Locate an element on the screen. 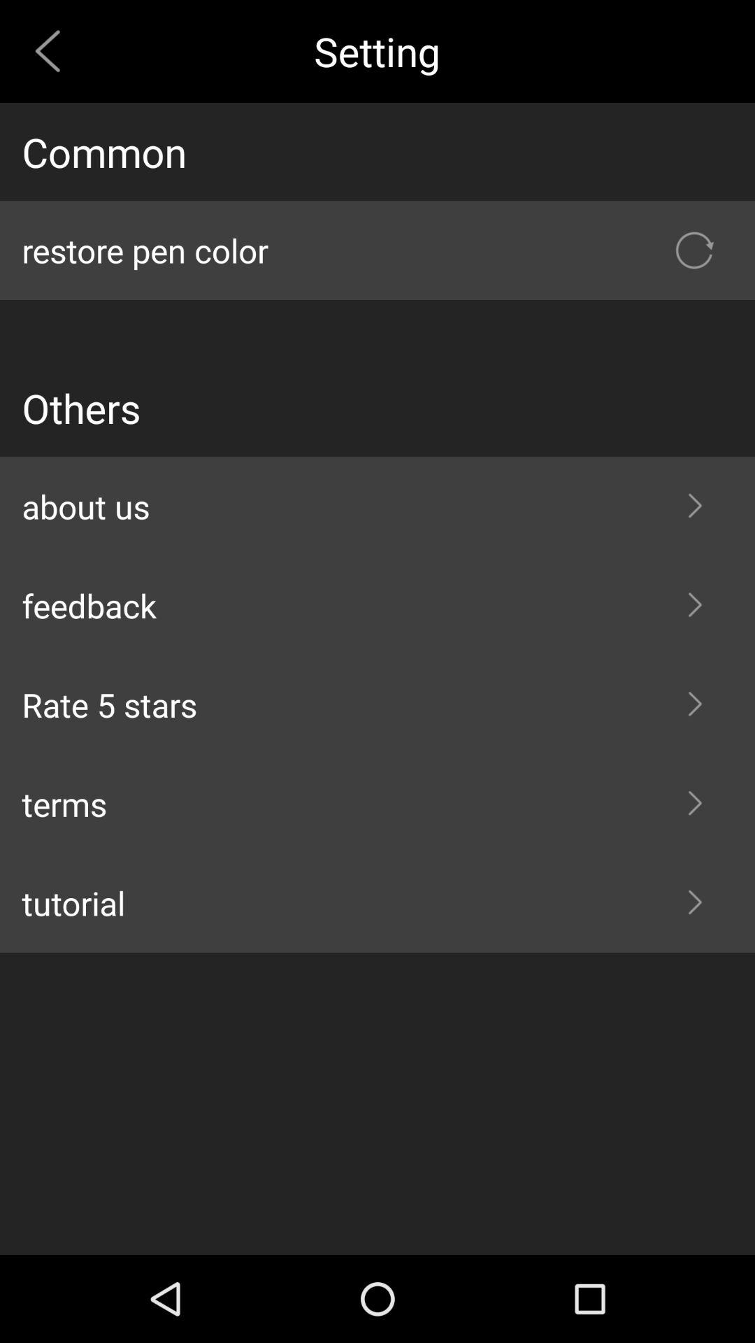  open terms icon is located at coordinates (377, 804).